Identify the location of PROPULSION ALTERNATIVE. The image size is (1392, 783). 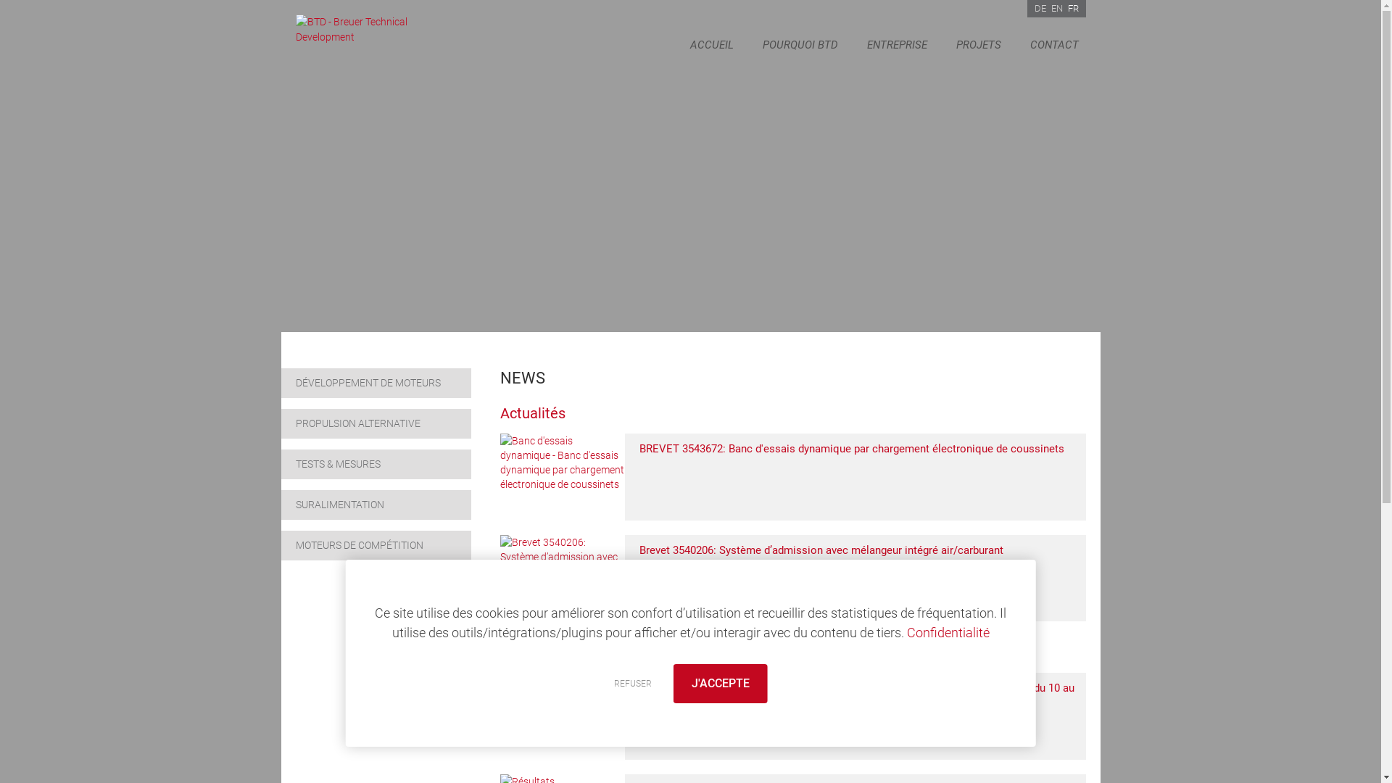
(377, 423).